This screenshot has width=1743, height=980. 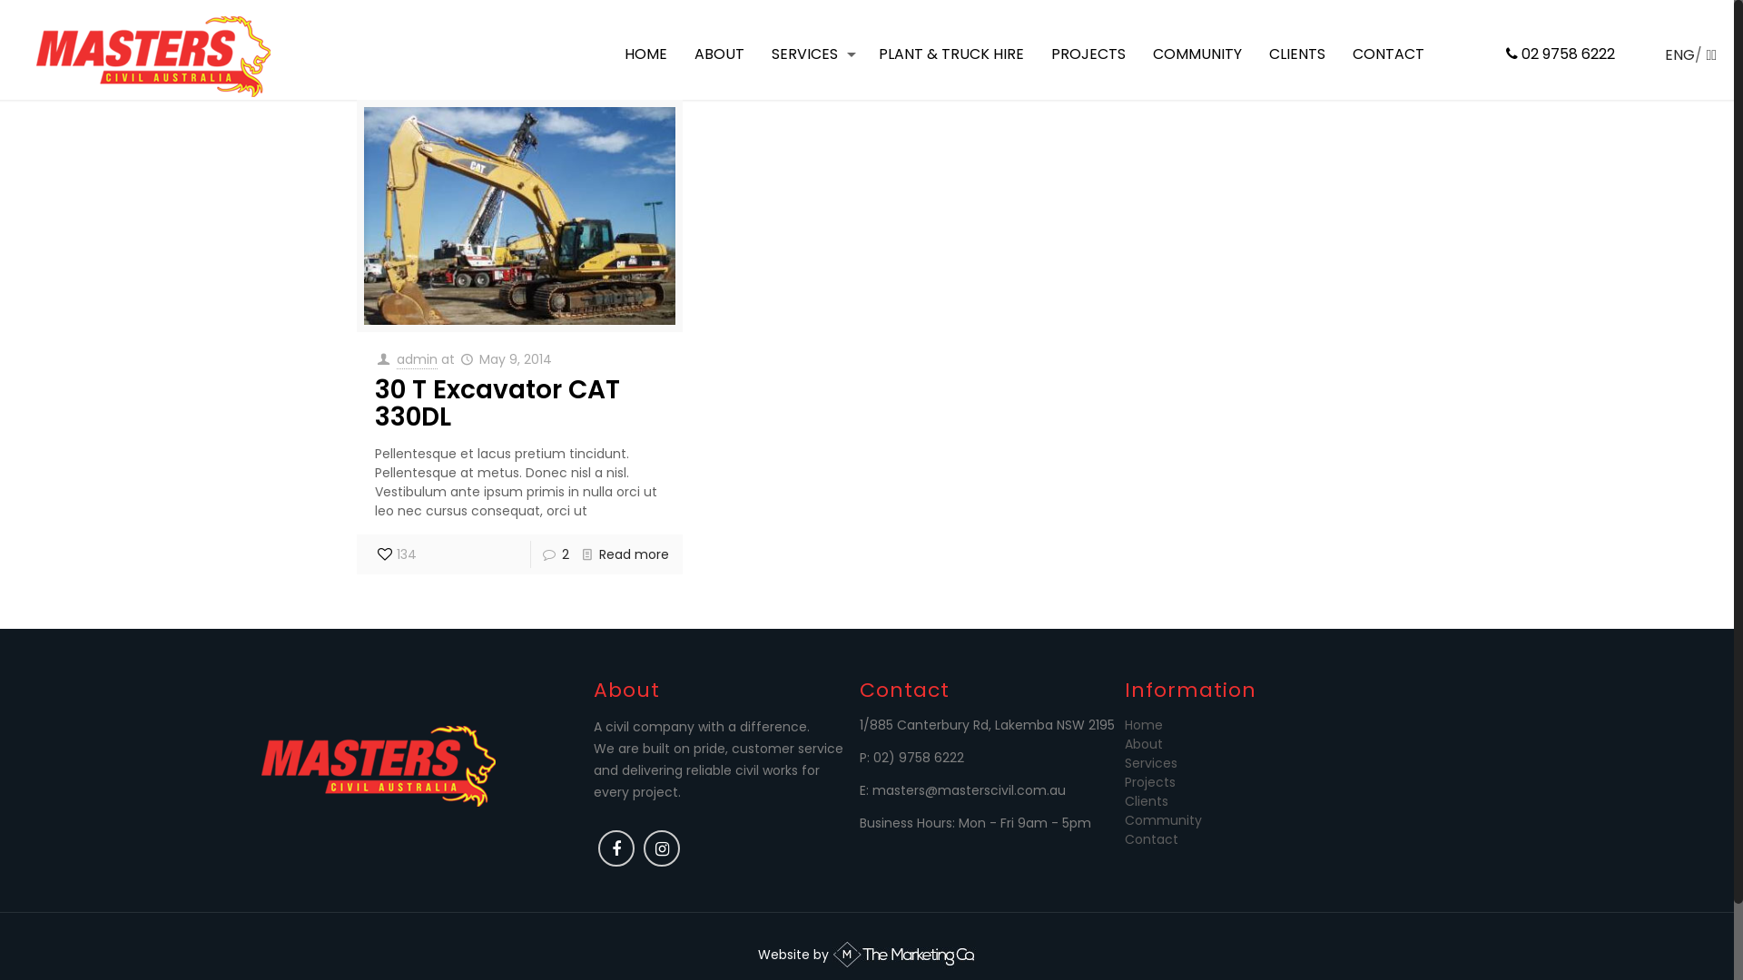 I want to click on CLIENTS, so click(x=1297, y=54).